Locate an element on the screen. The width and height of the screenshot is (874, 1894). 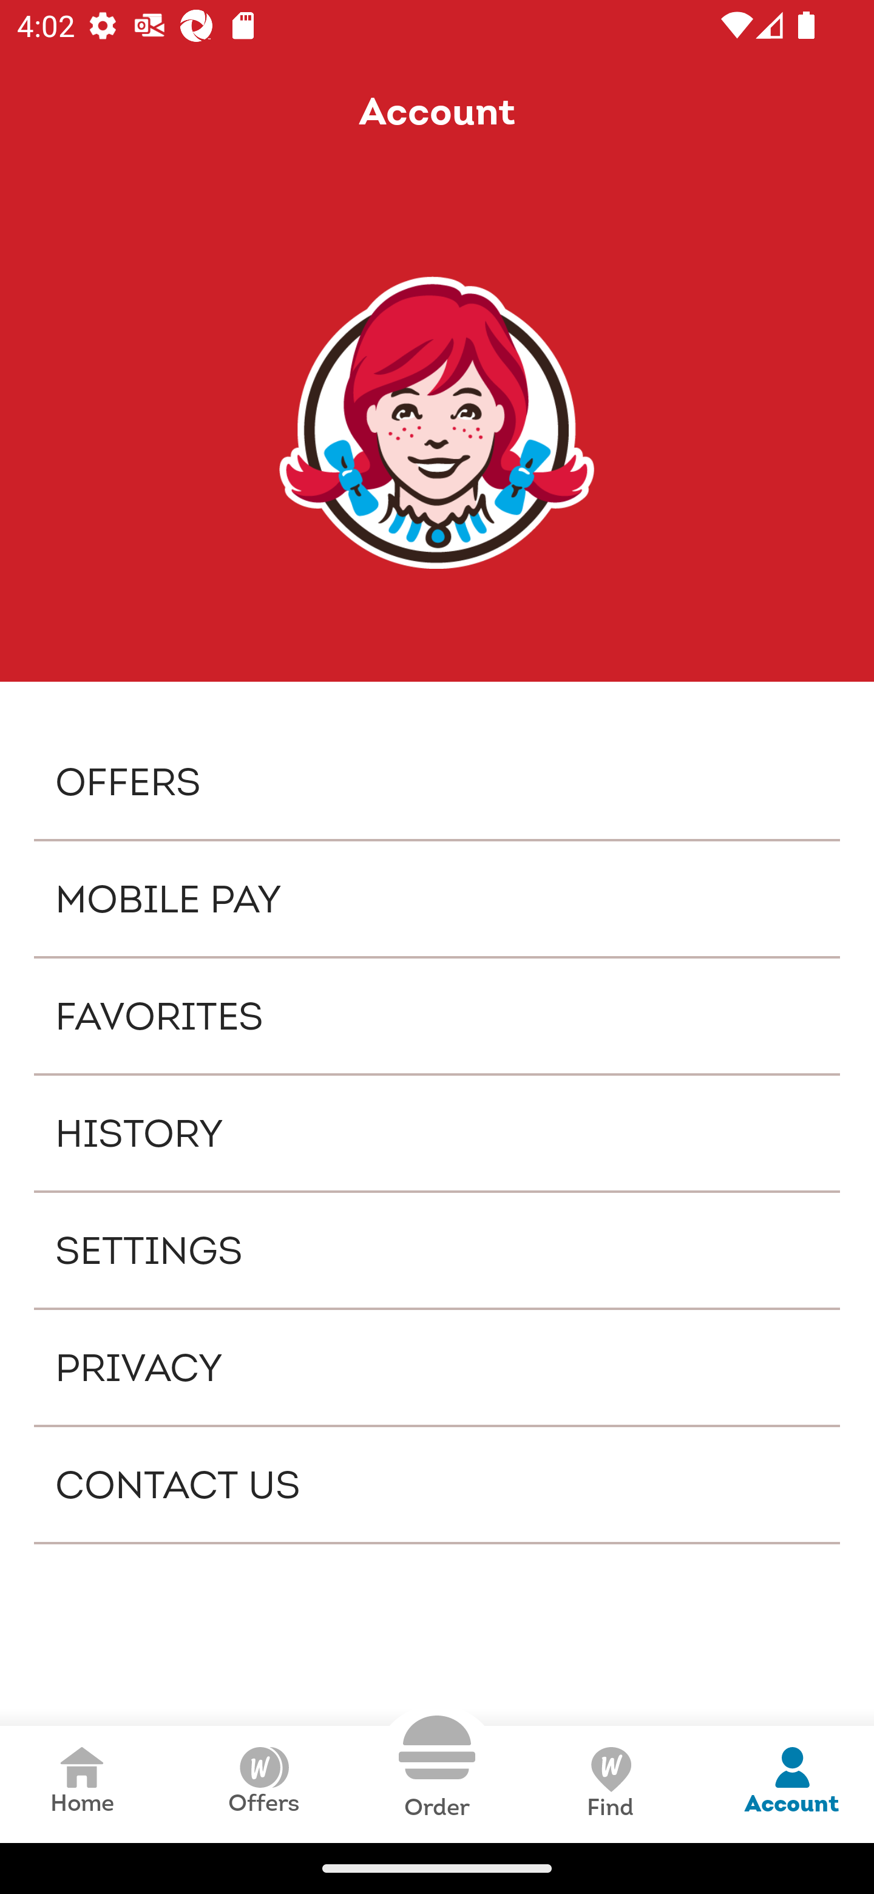
Rewards,2 of 5 Offers Offers is located at coordinates (263, 1784).